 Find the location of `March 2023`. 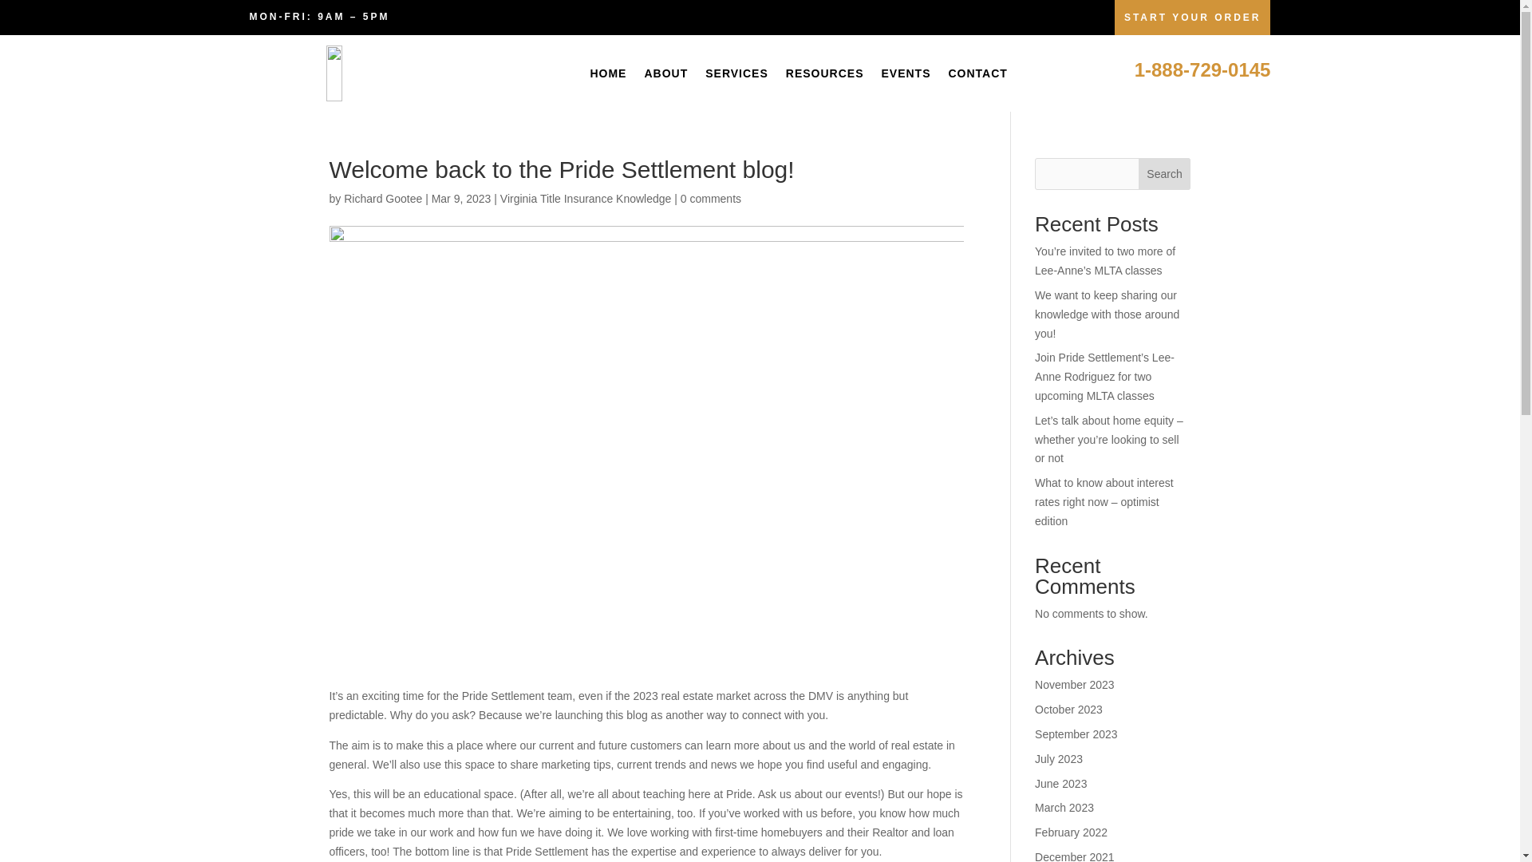

March 2023 is located at coordinates (1064, 808).